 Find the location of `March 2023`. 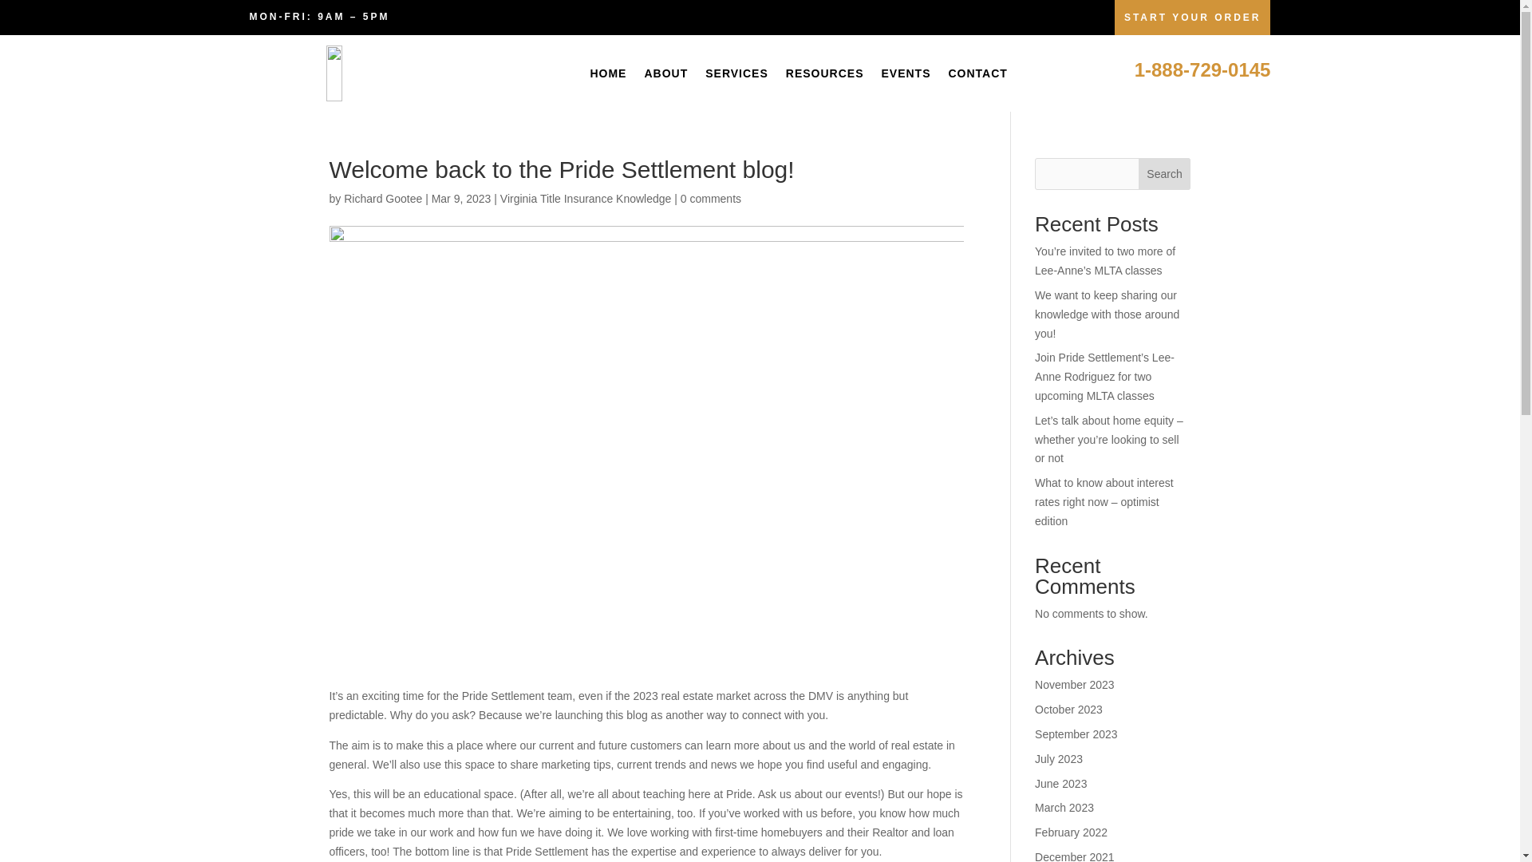

March 2023 is located at coordinates (1064, 808).